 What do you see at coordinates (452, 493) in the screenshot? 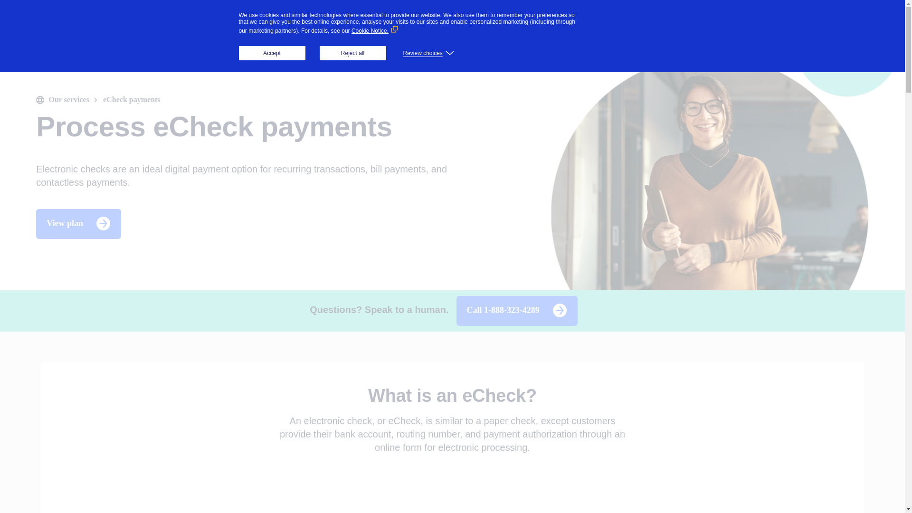
I see `Play` at bounding box center [452, 493].